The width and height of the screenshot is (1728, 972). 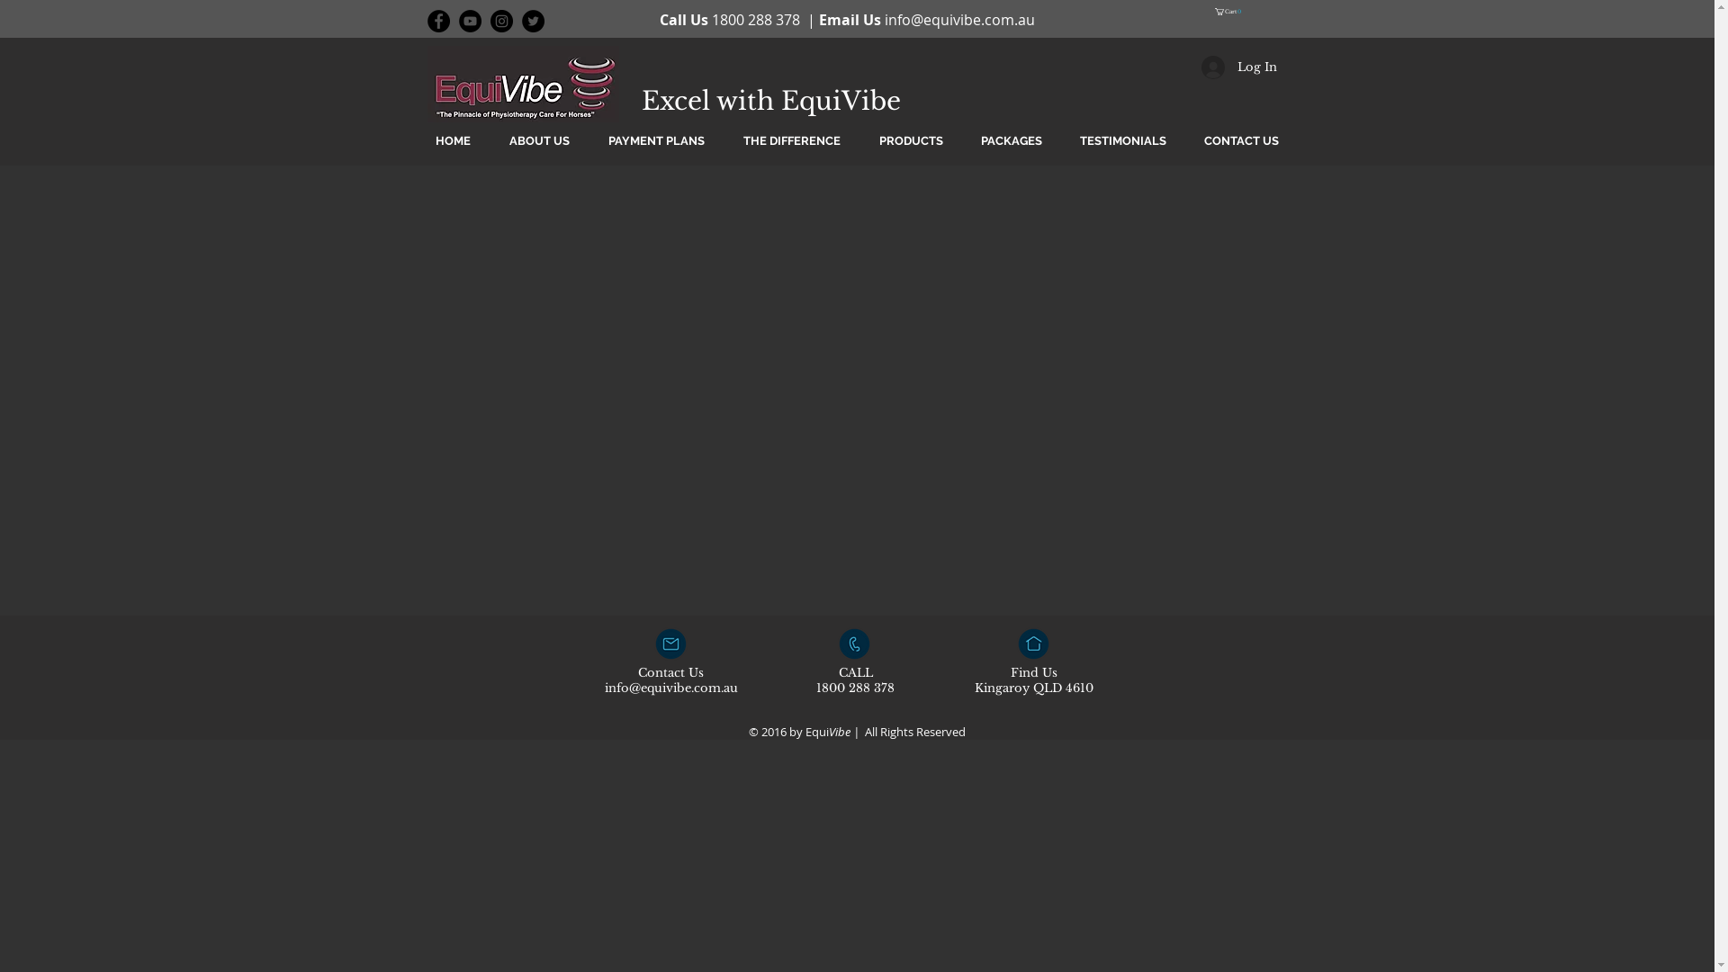 I want to click on HOME, so click(x=453, y=140).